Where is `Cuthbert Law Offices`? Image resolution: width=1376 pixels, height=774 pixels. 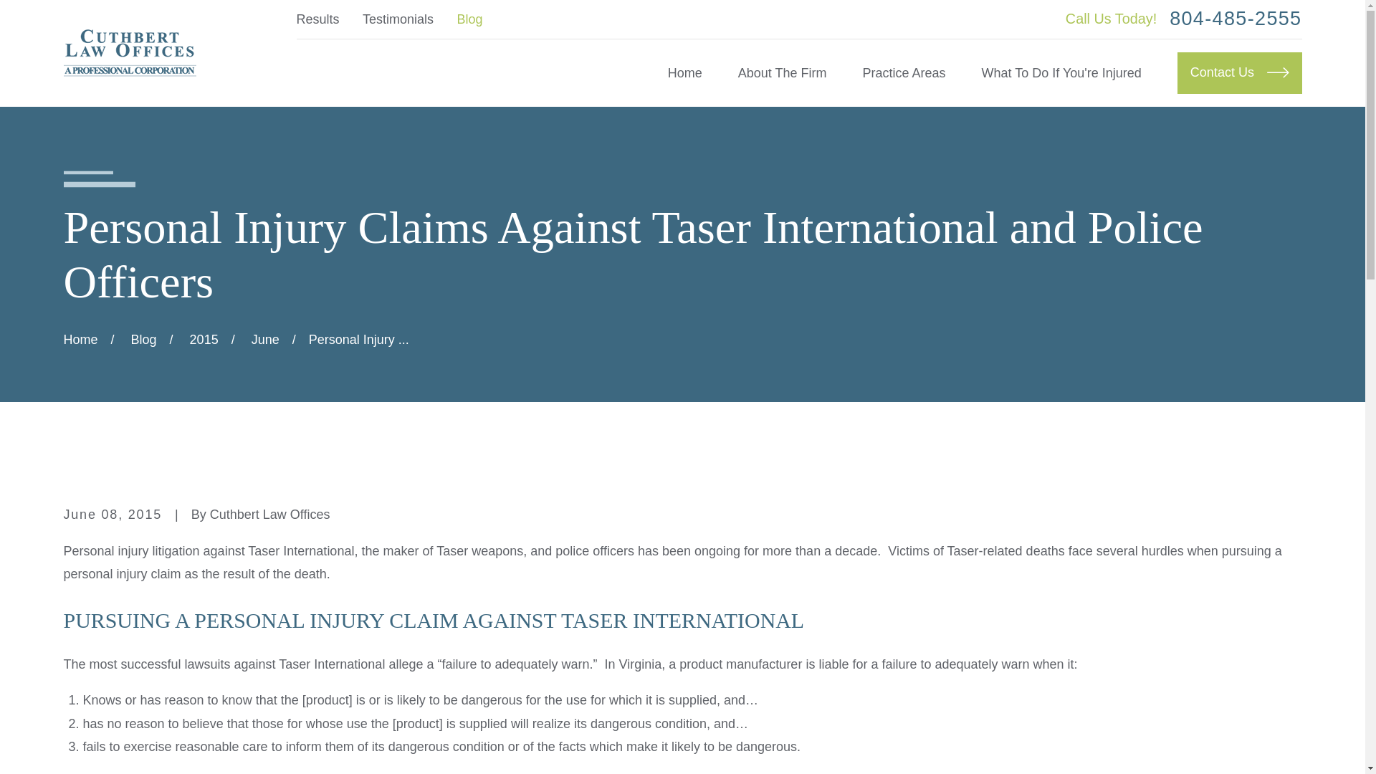
Cuthbert Law Offices is located at coordinates (129, 53).